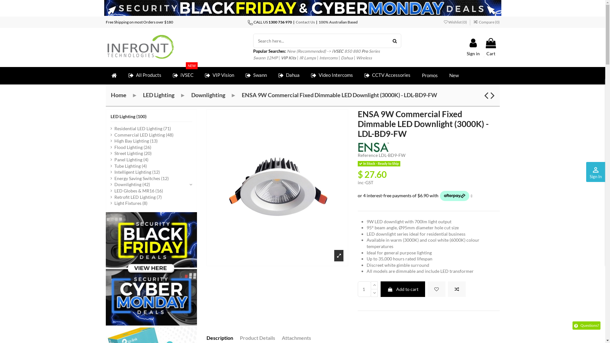 The width and height of the screenshot is (610, 343). Describe the element at coordinates (141, 129) in the screenshot. I see `Residential LED Lighting (71)` at that location.